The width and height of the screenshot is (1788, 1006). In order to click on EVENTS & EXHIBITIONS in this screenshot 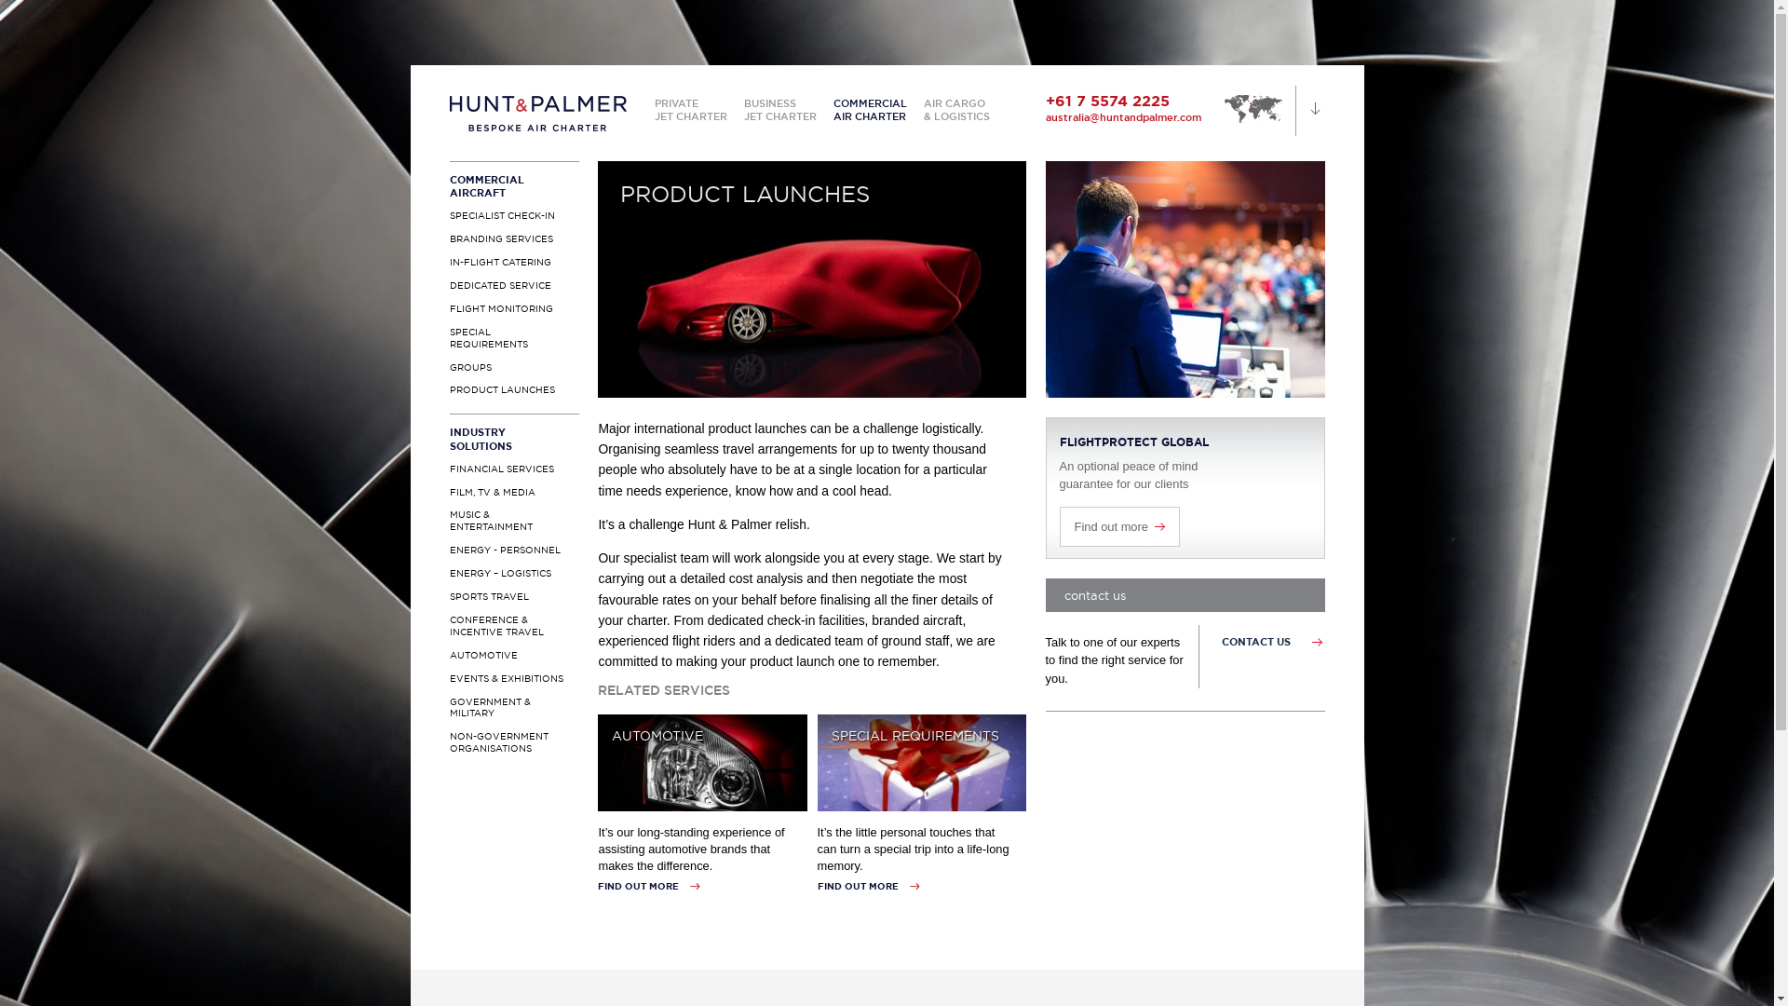, I will do `click(514, 680)`.